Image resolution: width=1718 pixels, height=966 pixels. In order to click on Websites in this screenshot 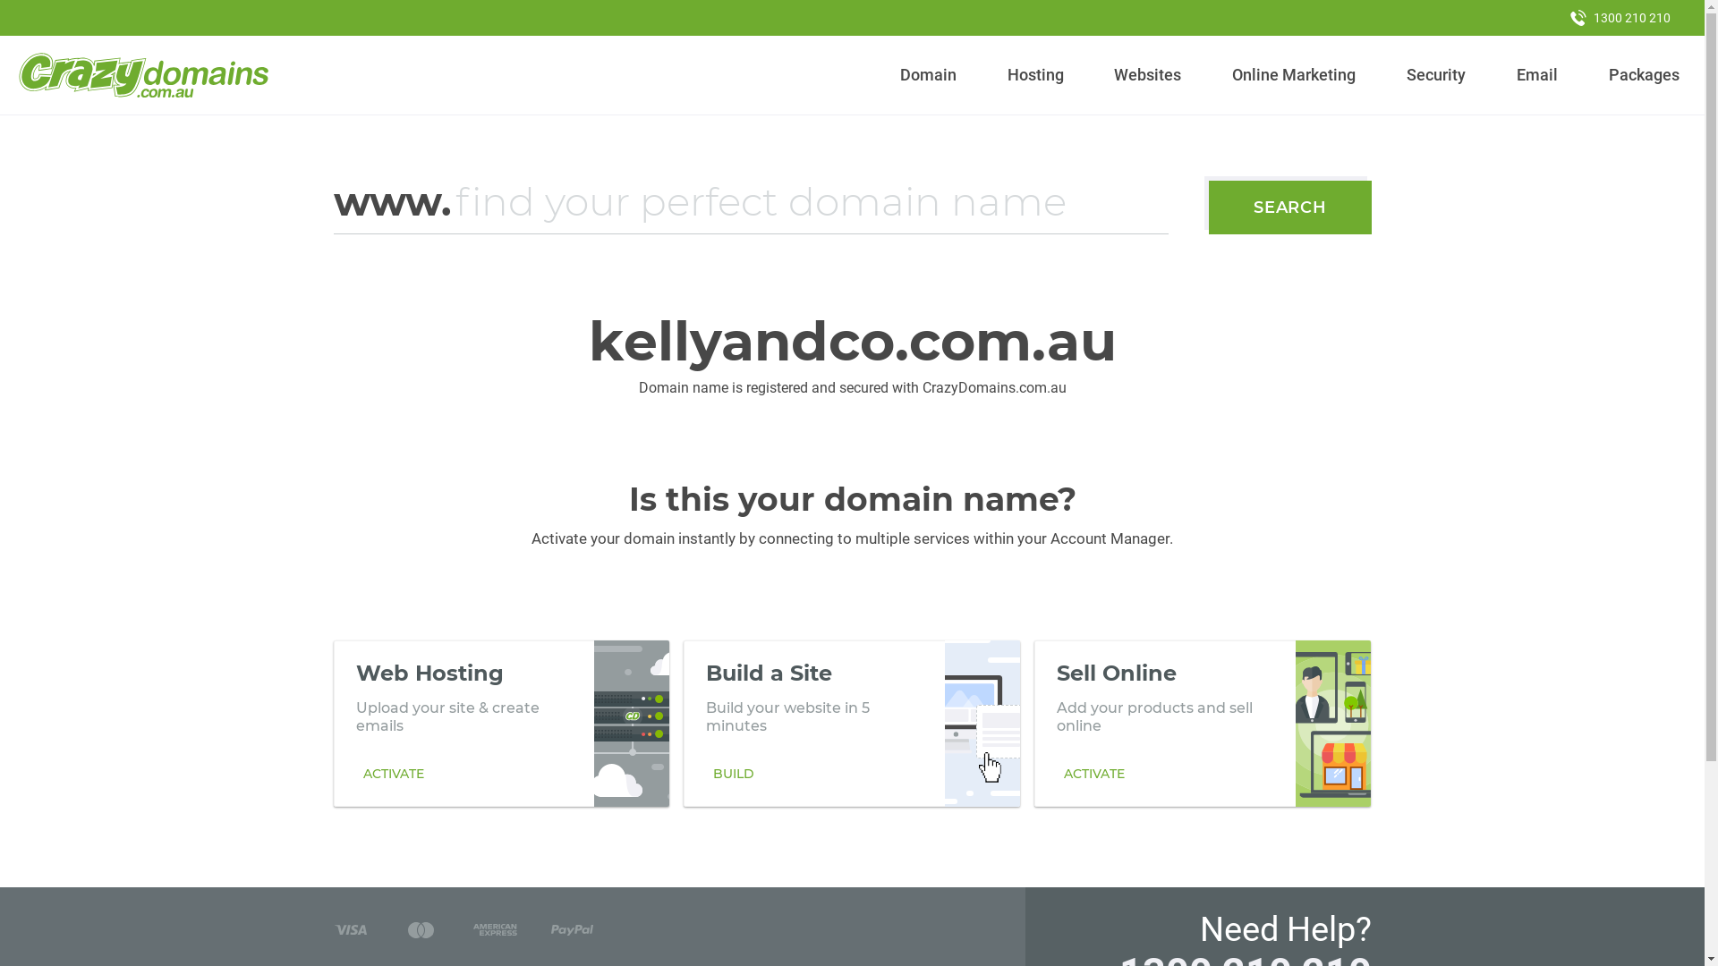, I will do `click(1148, 75)`.